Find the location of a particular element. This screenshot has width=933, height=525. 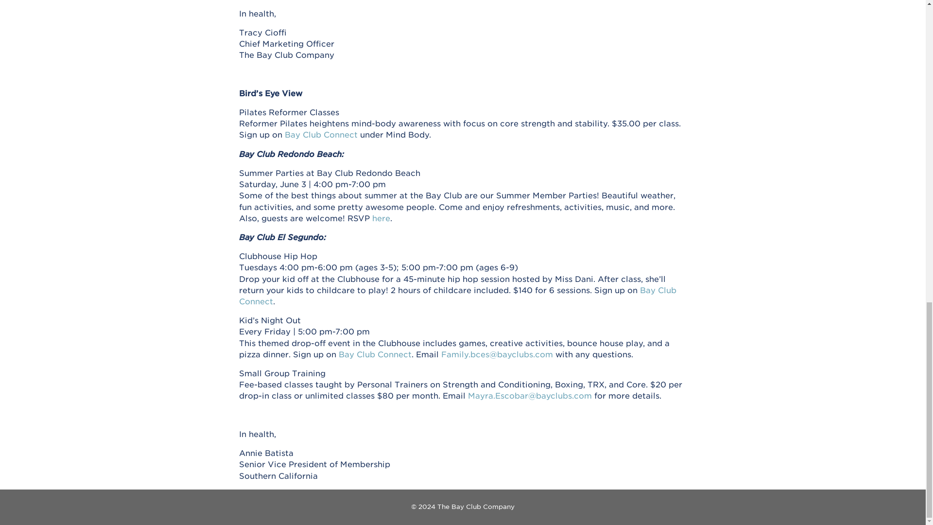

Bay Club Connect is located at coordinates (458, 296).